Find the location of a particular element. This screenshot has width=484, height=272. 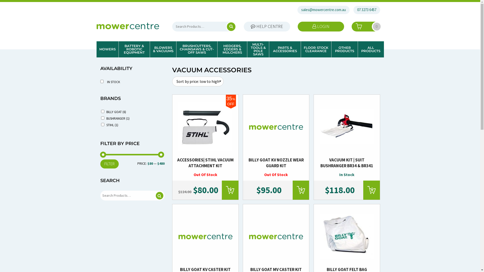

HEDGERS, EDGERS & MULCHERS is located at coordinates (232, 49).